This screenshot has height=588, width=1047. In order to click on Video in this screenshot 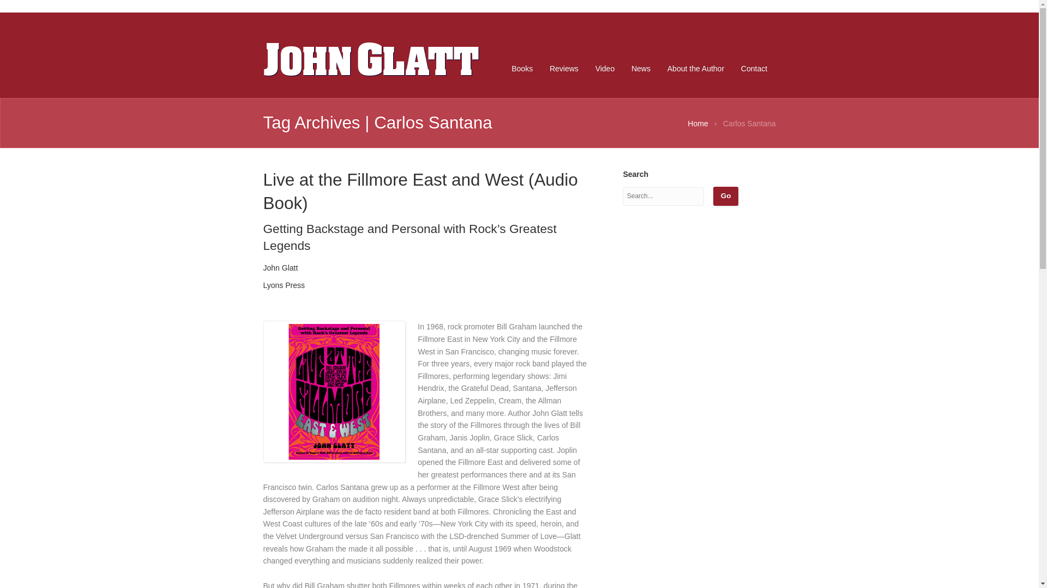, I will do `click(605, 69)`.